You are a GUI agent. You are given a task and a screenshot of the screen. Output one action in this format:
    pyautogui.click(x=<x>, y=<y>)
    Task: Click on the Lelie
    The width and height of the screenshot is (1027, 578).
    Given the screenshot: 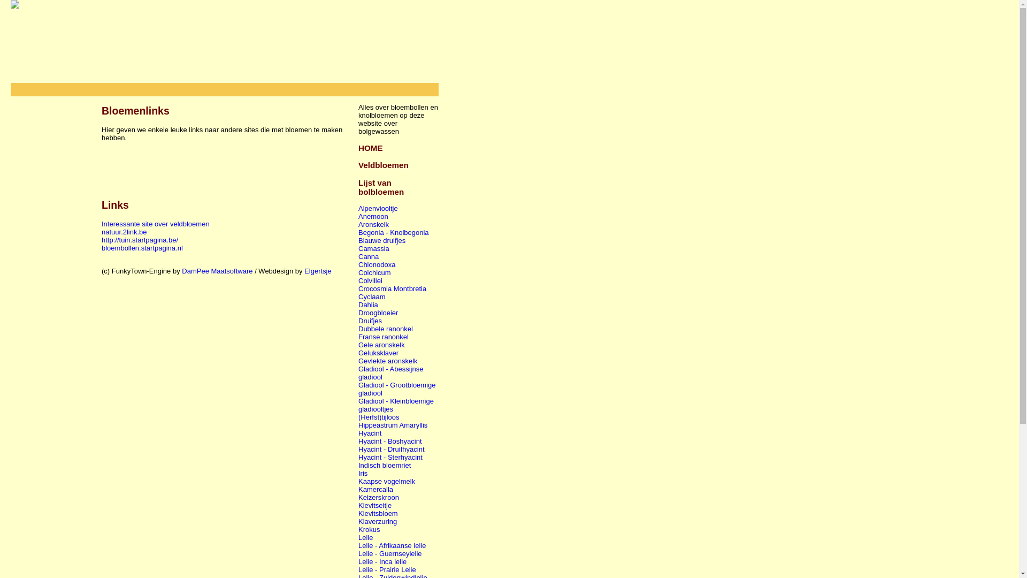 What is the action you would take?
    pyautogui.click(x=366, y=537)
    